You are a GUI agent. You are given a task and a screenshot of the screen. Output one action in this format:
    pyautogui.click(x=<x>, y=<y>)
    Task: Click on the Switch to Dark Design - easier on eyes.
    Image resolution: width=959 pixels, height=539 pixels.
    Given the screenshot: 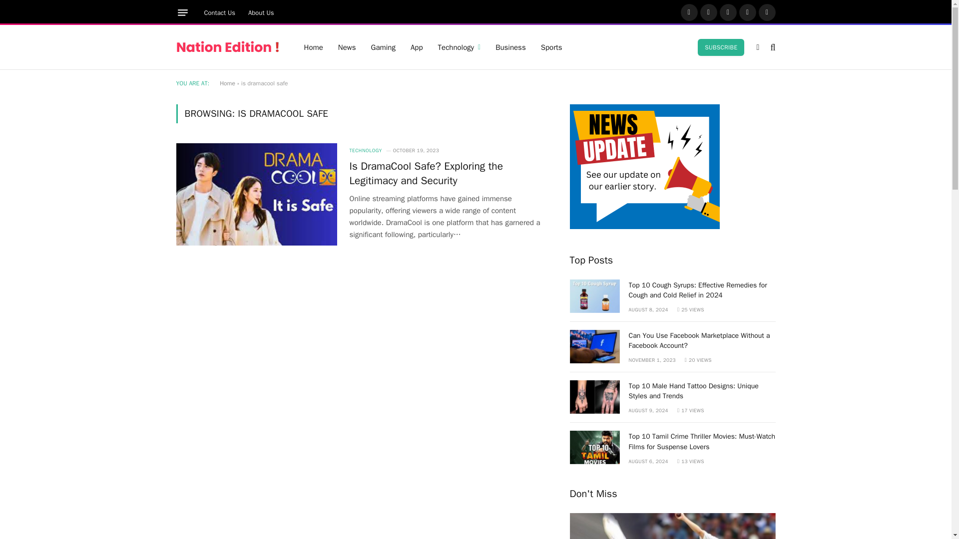 What is the action you would take?
    pyautogui.click(x=757, y=47)
    